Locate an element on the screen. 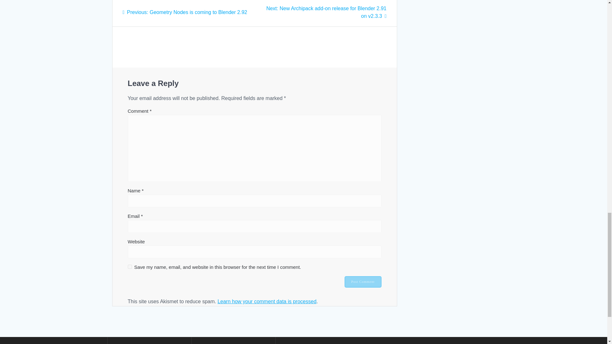  yes is located at coordinates (129, 266).